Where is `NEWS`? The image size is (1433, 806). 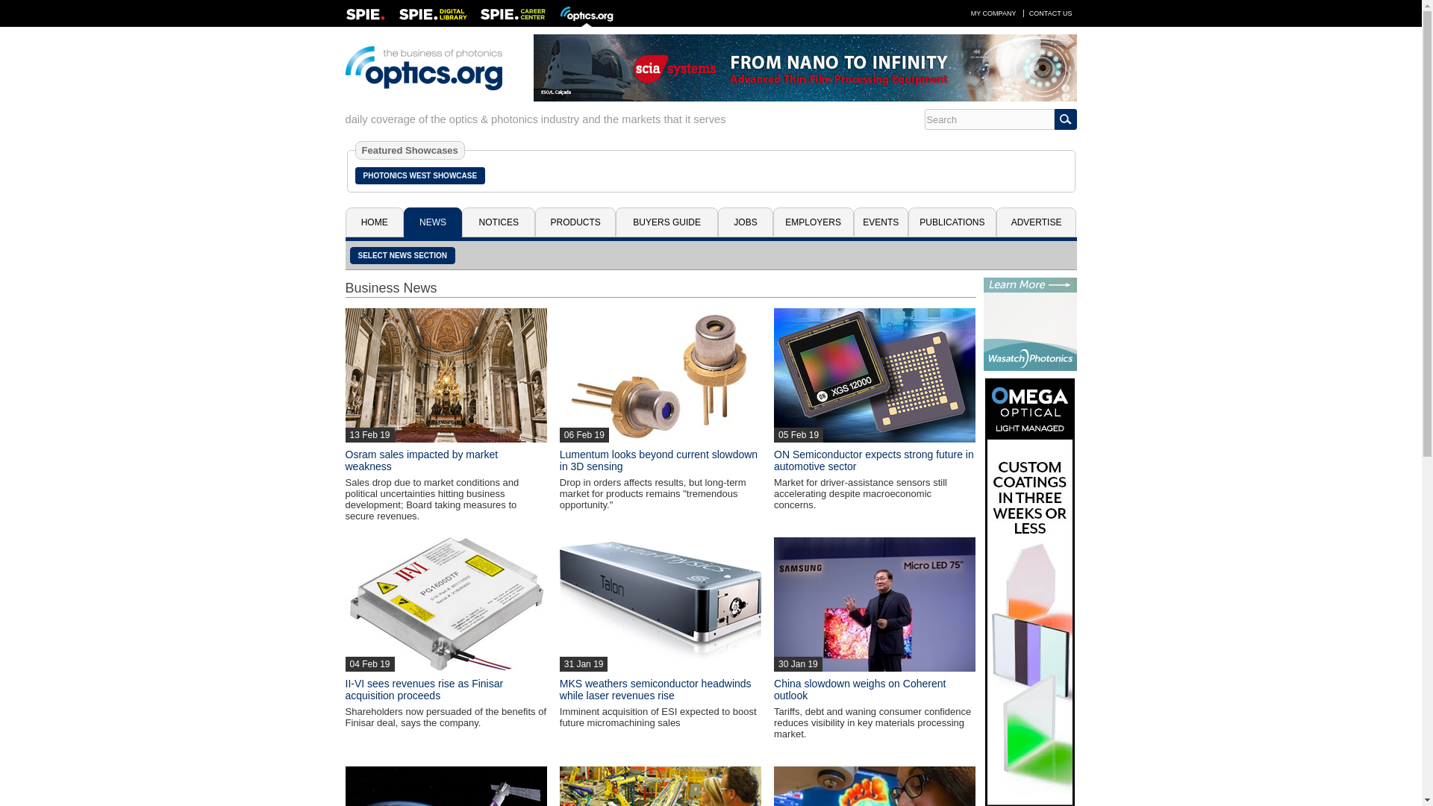 NEWS is located at coordinates (433, 222).